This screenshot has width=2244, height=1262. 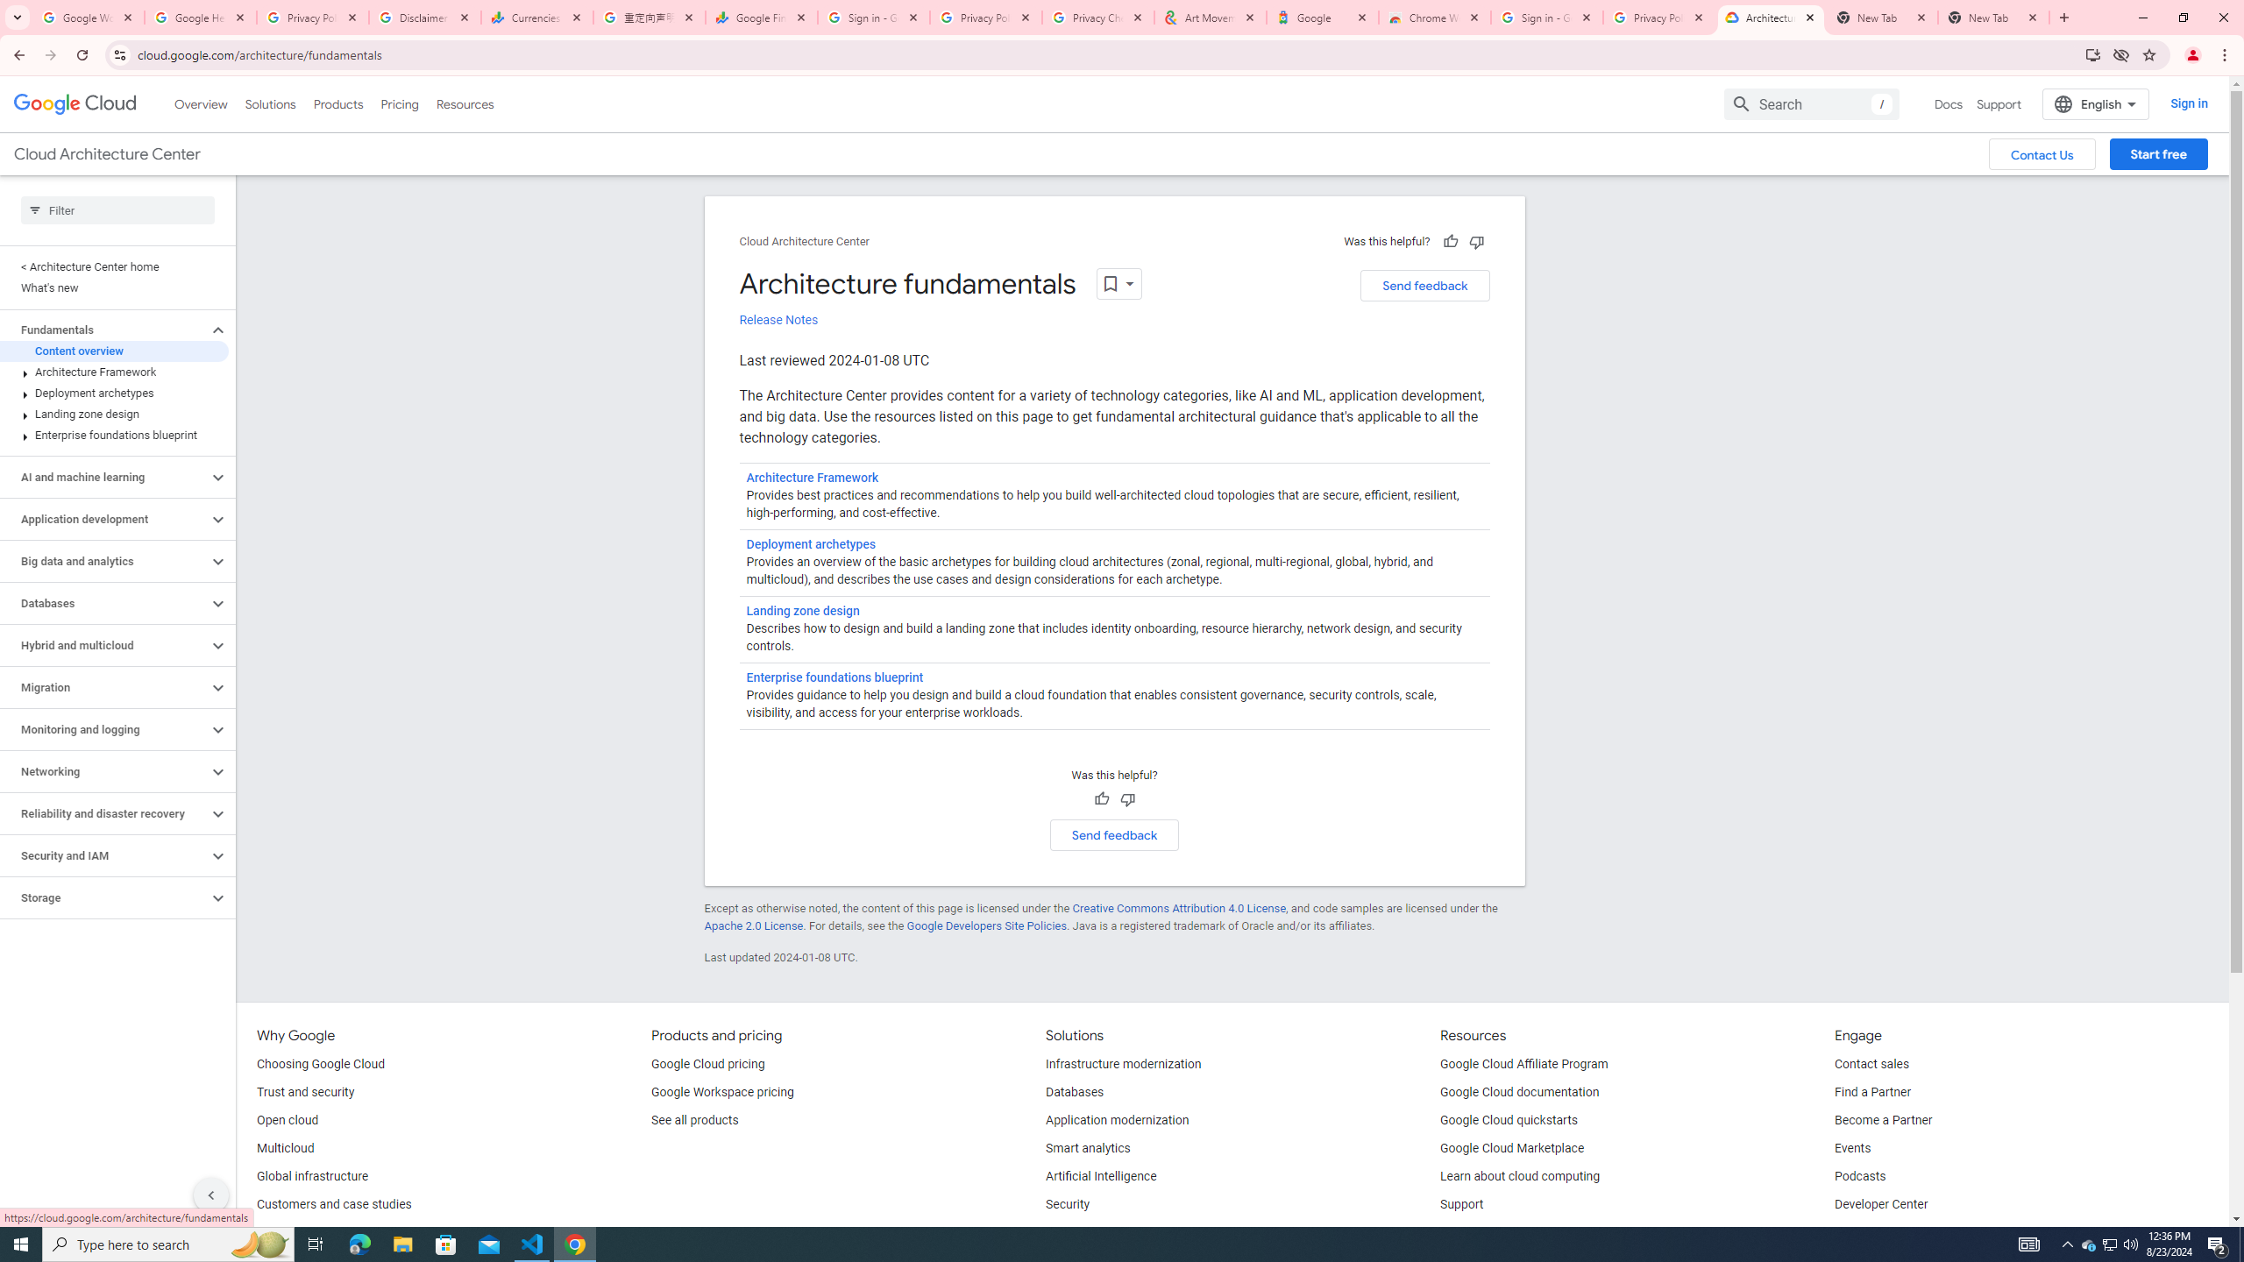 What do you see at coordinates (1509, 1120) in the screenshot?
I see `Google Cloud quickstarts` at bounding box center [1509, 1120].